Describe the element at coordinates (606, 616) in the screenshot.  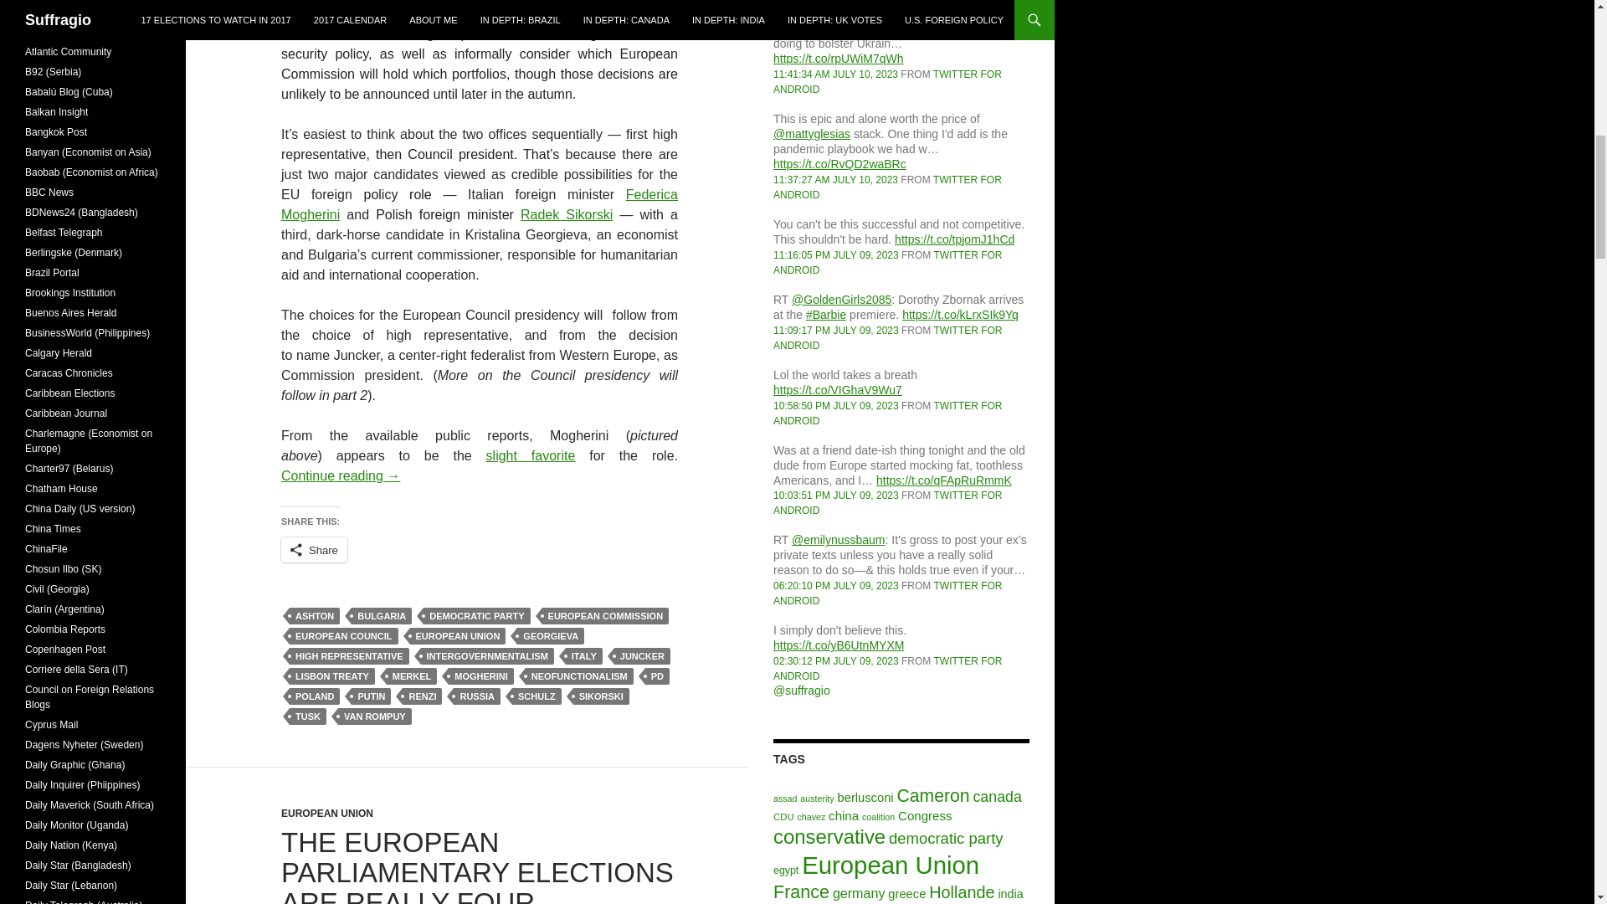
I see `EUROPEAN COMMISSION` at that location.